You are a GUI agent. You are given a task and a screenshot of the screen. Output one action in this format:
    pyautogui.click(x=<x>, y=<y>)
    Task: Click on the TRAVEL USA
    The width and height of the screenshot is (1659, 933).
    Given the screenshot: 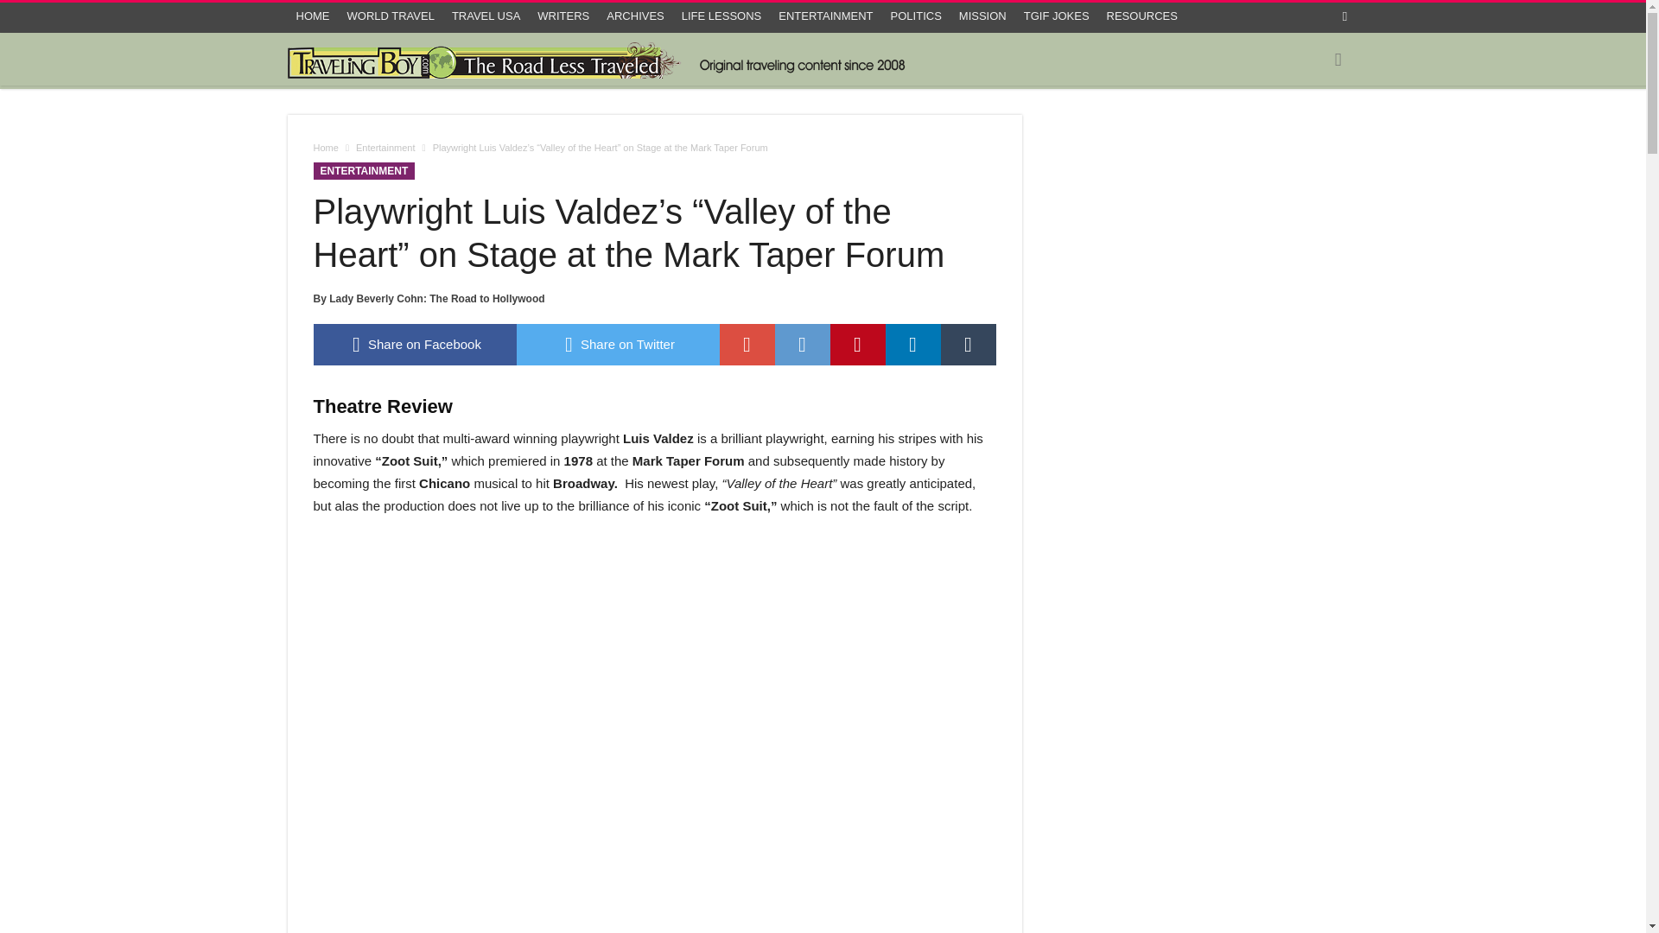 What is the action you would take?
    pyautogui.click(x=486, y=16)
    